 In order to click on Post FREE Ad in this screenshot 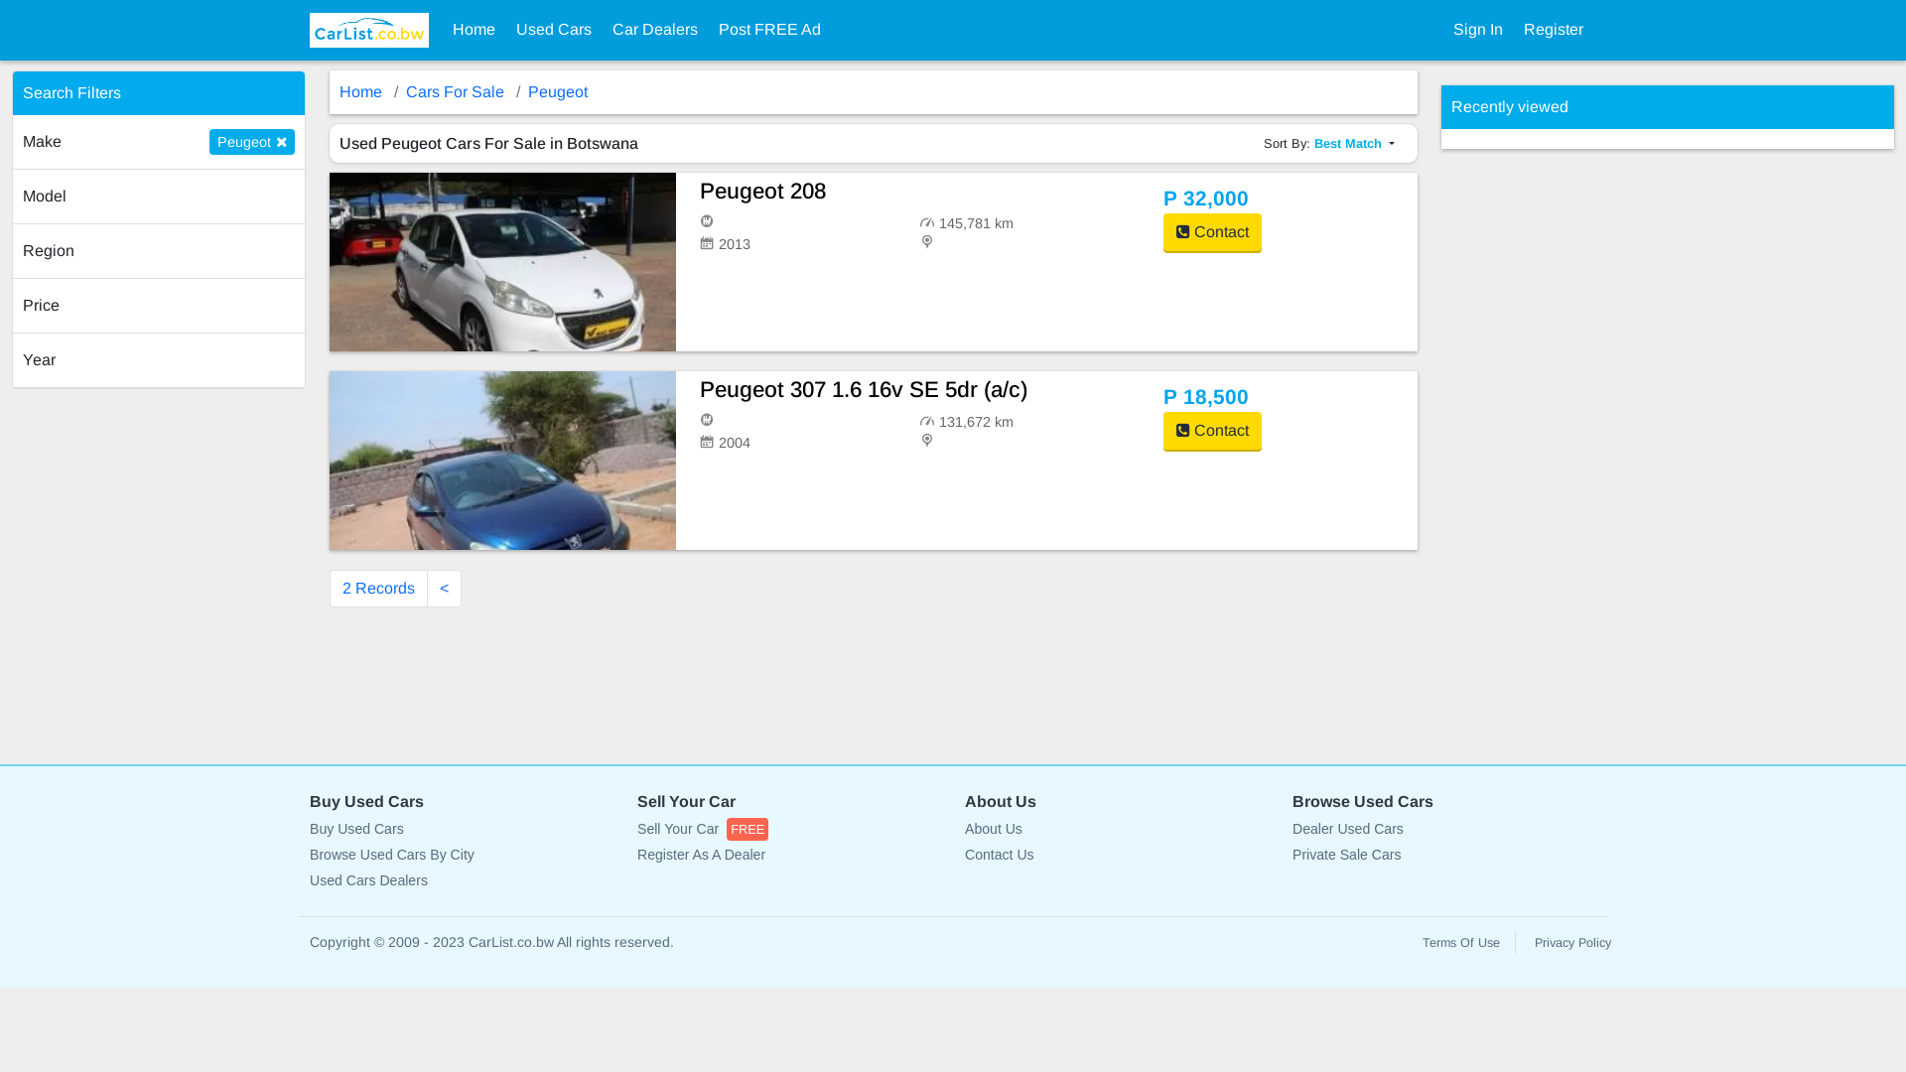, I will do `click(770, 30)`.